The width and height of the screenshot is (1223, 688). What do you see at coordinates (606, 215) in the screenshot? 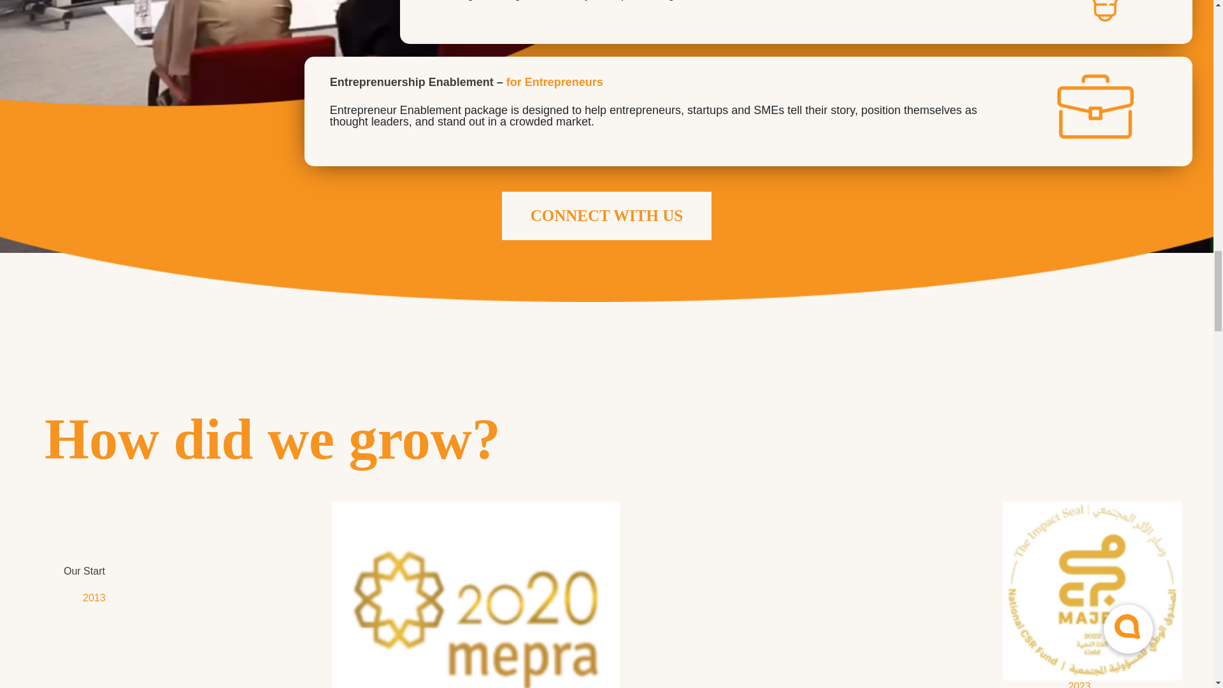
I see `CONNECT WITH US` at bounding box center [606, 215].